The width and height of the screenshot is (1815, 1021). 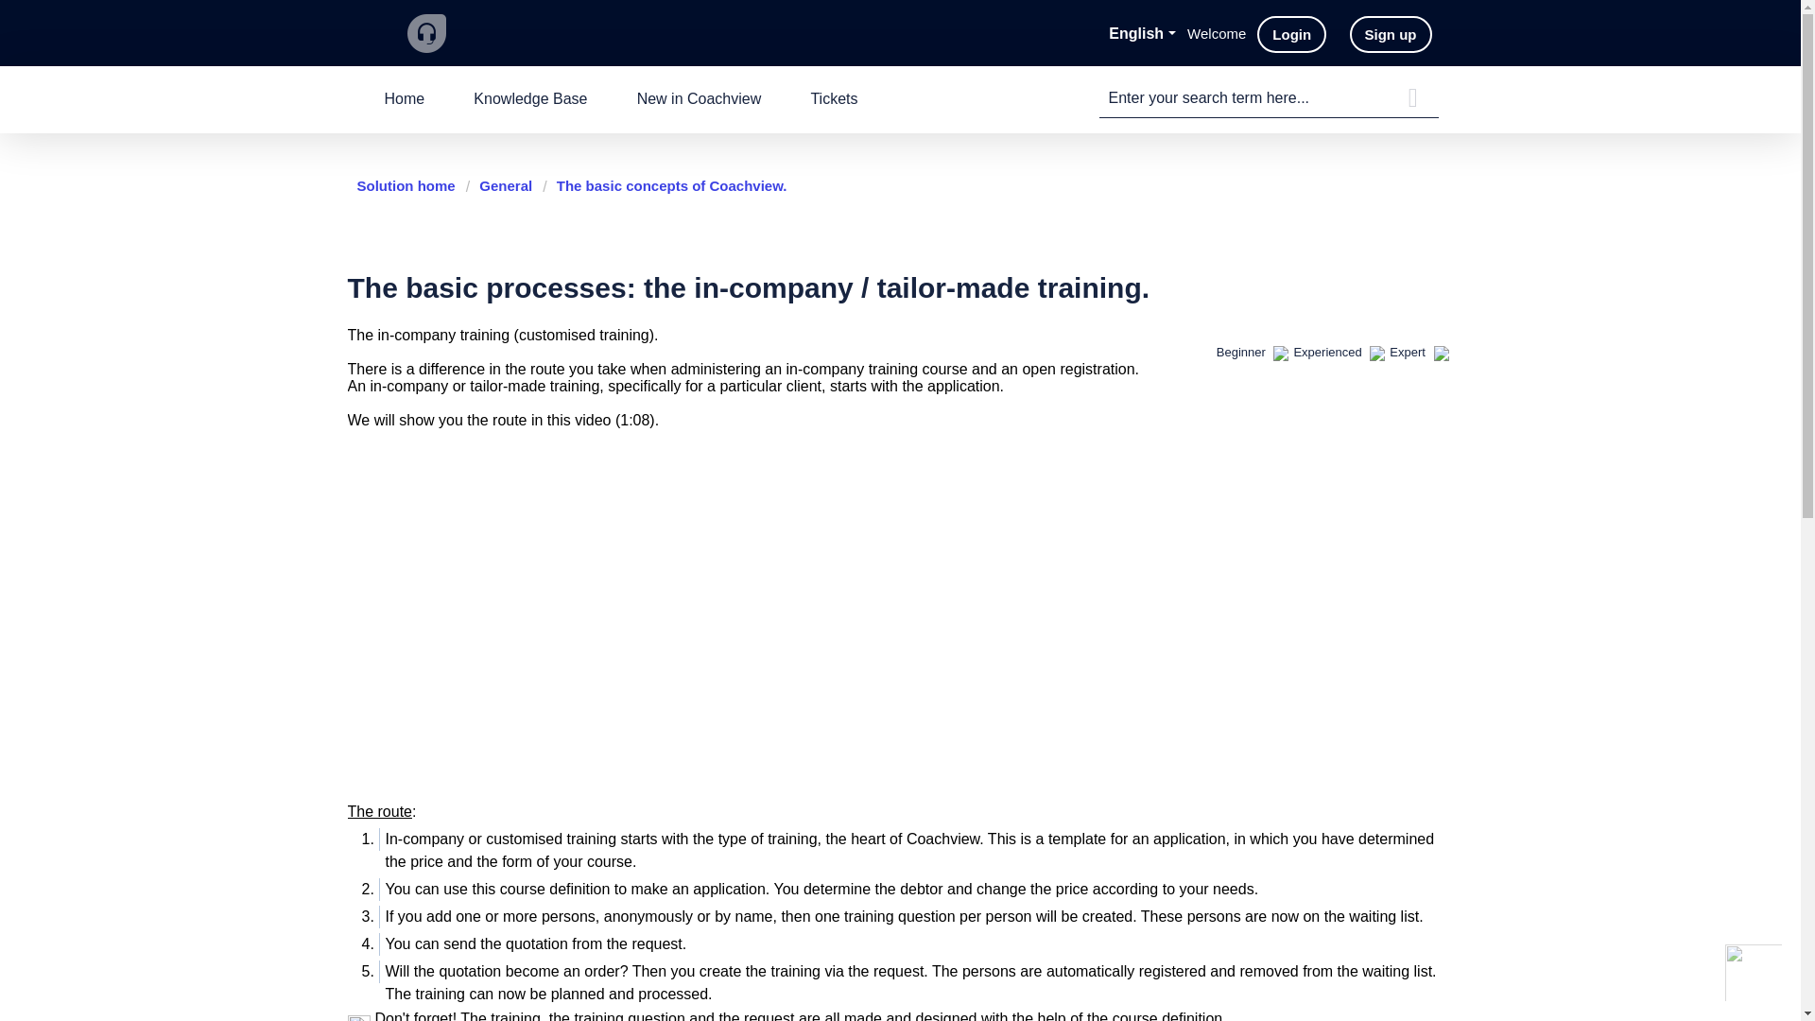 I want to click on General, so click(x=499, y=185).